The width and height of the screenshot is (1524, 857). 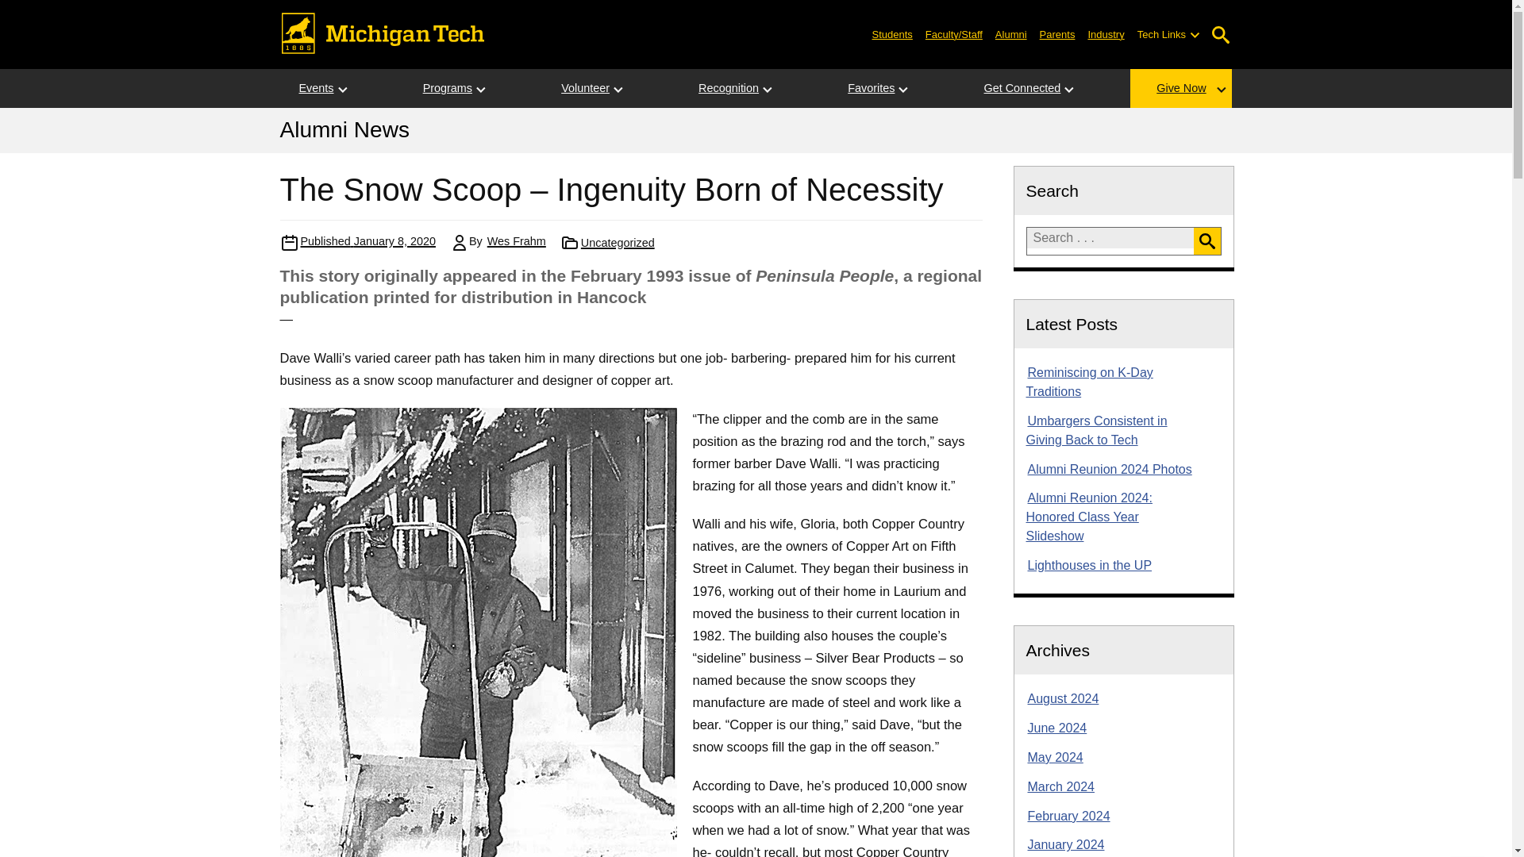 I want to click on Events, so click(x=315, y=89).